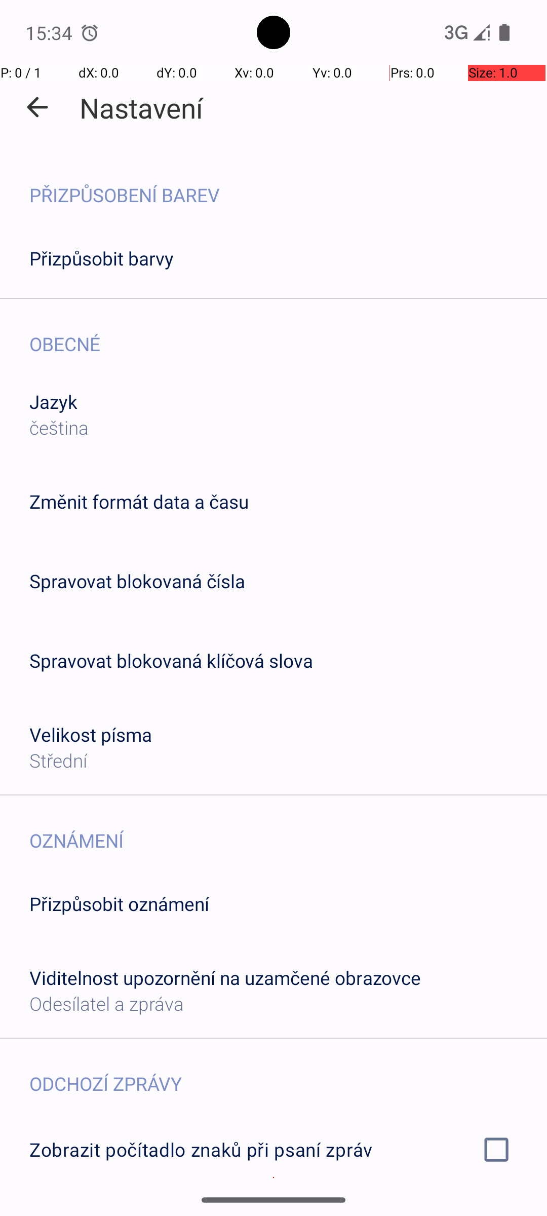 Image resolution: width=547 pixels, height=1216 pixels. I want to click on Přizpůsobit oznámení, so click(120, 904).